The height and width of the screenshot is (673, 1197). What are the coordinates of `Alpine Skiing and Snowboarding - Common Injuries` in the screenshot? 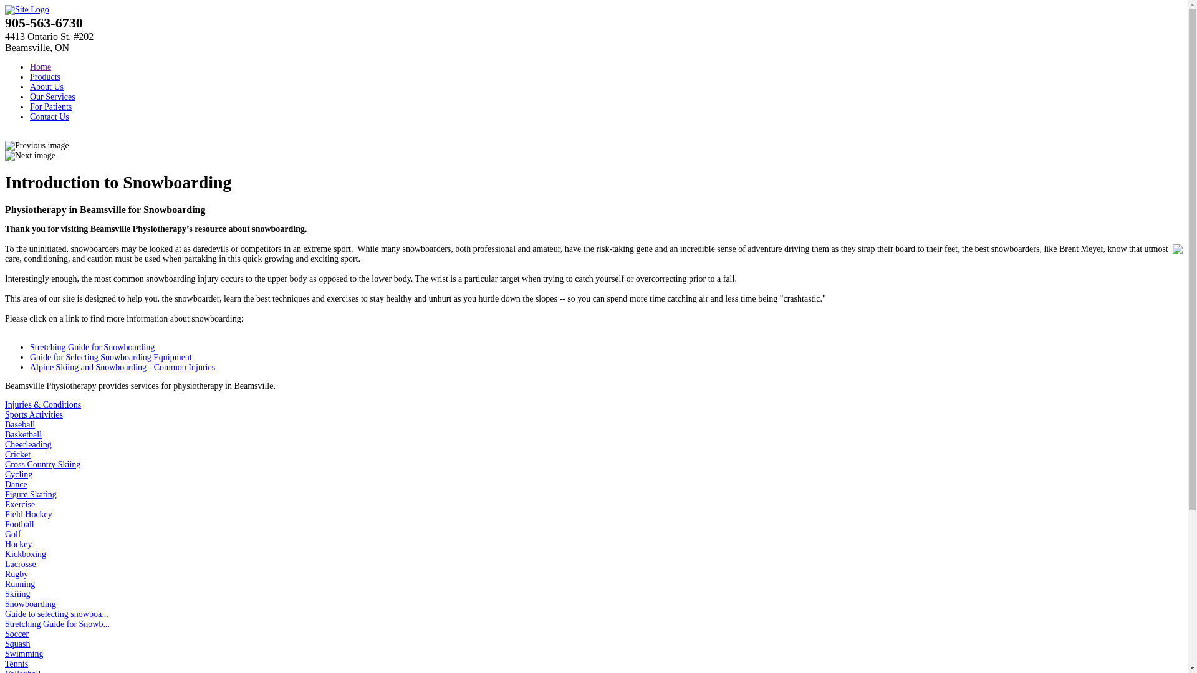 It's located at (122, 368).